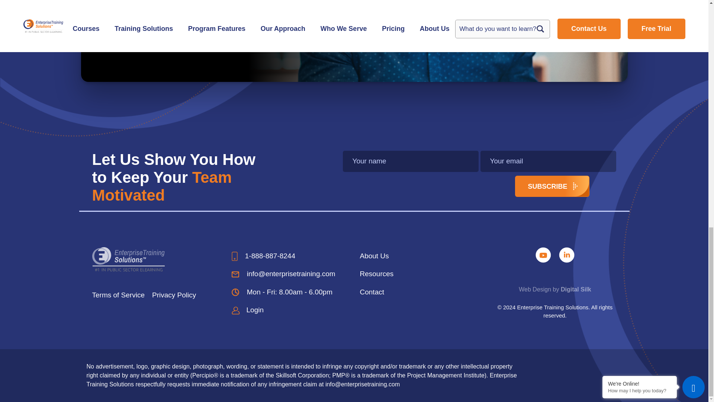 This screenshot has height=402, width=714. Describe the element at coordinates (552, 186) in the screenshot. I see `SUBSCRIBE` at that location.